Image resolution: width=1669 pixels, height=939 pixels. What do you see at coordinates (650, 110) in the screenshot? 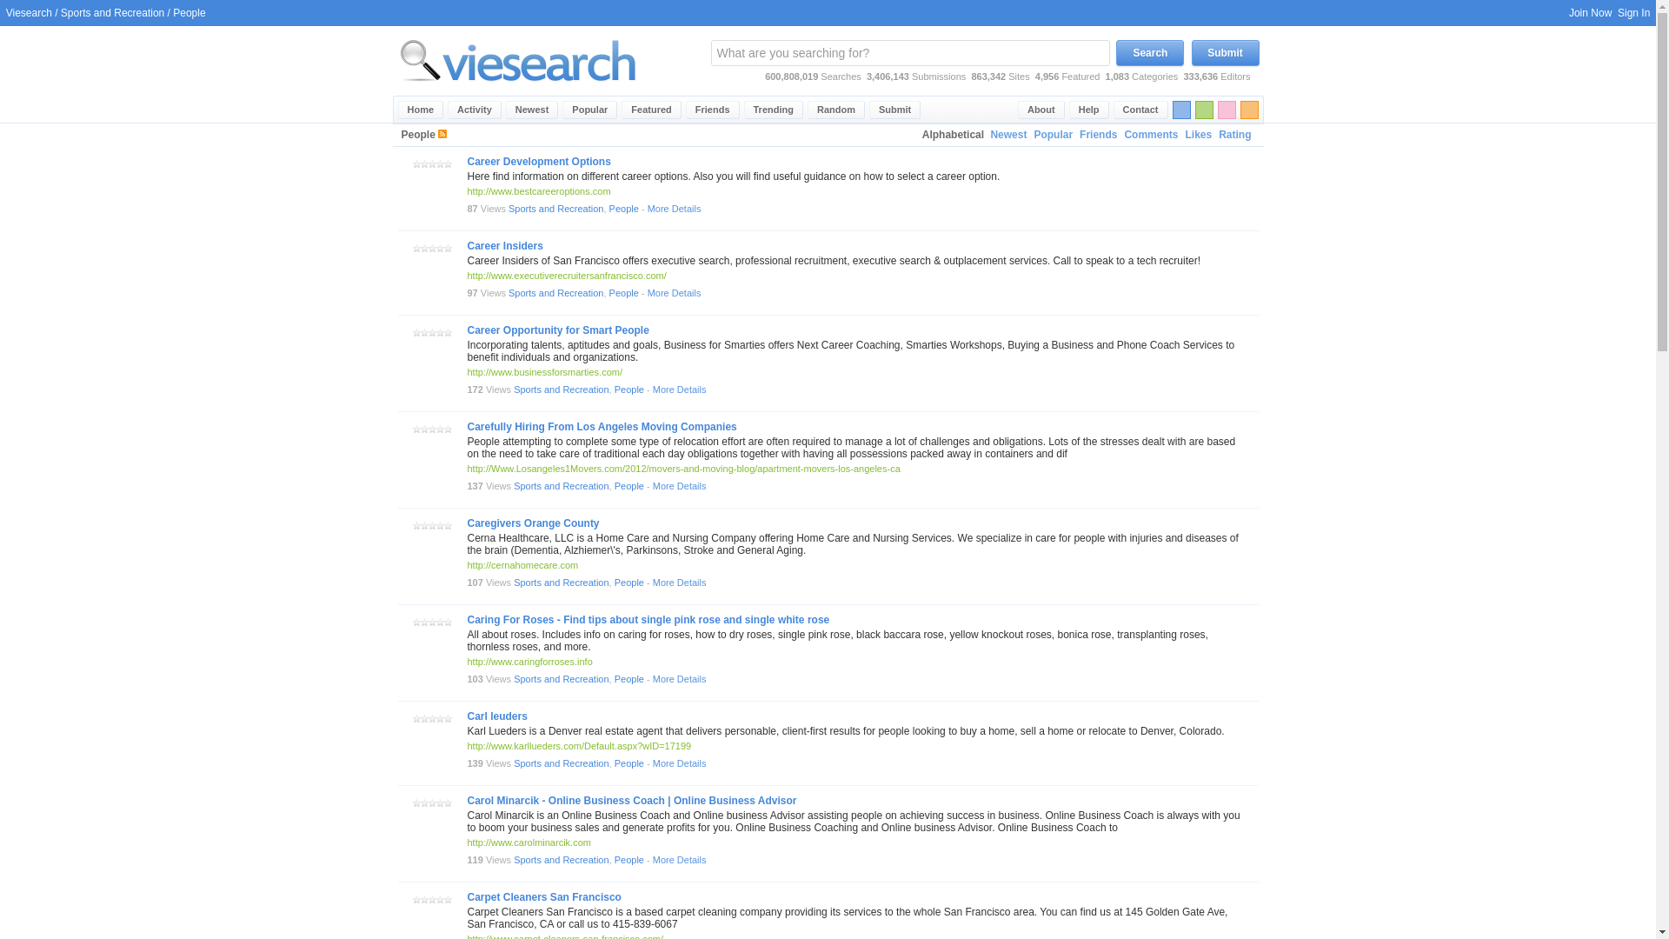
I see `The top 50 longest featured sites in Viesearch` at bounding box center [650, 110].